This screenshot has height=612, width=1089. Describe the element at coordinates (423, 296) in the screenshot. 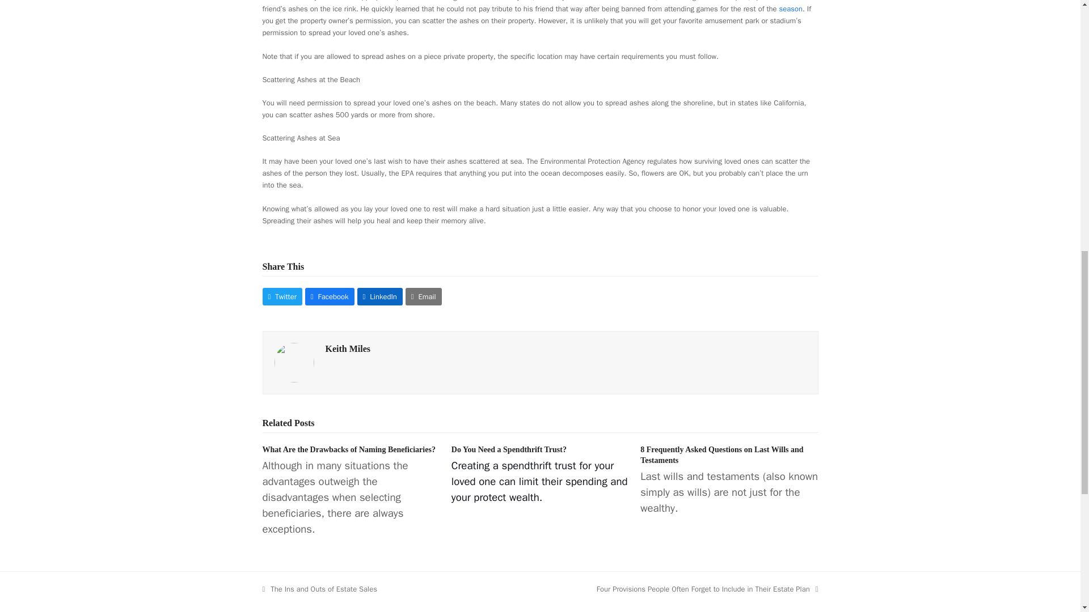

I see `Email` at that location.